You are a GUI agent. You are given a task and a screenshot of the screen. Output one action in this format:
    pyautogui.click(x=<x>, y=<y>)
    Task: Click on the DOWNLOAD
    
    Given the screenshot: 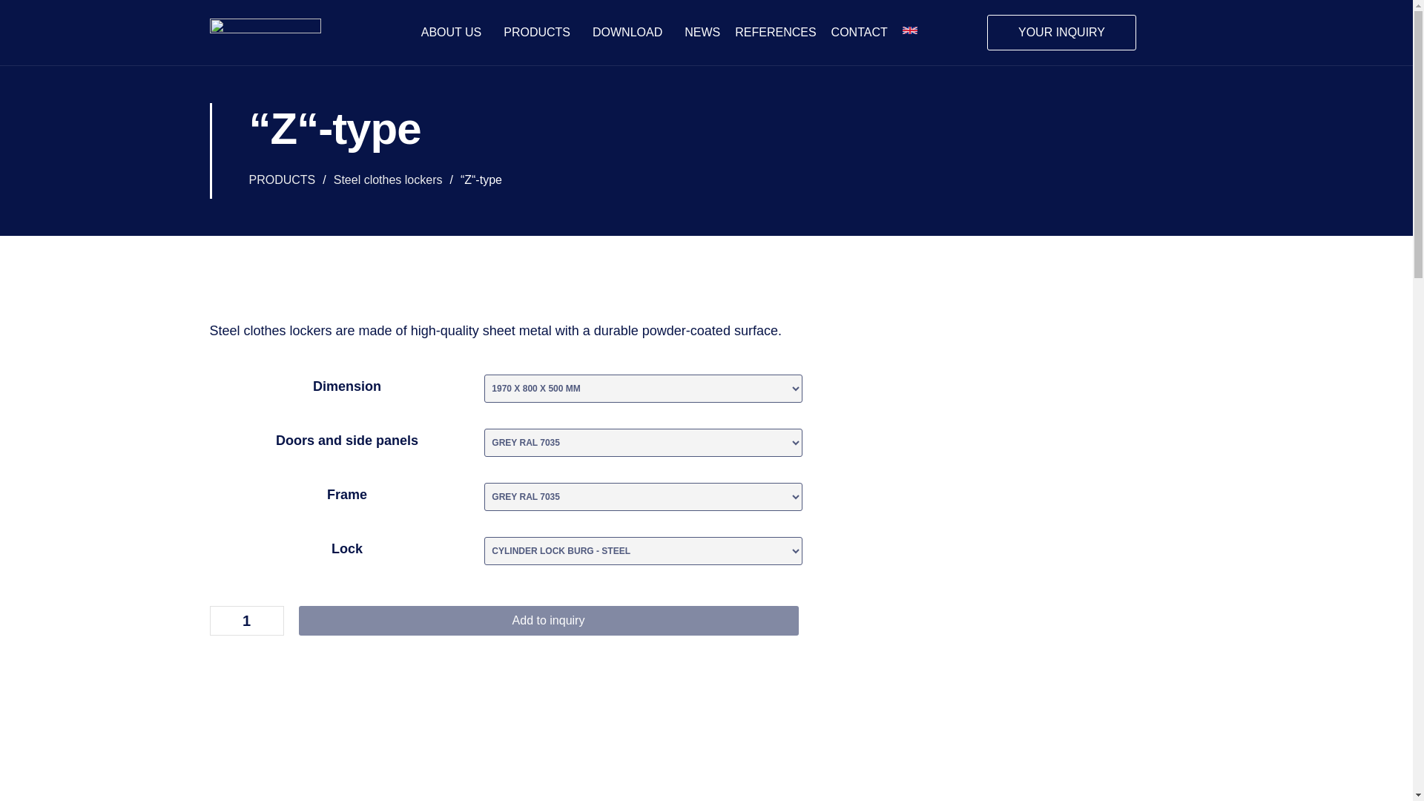 What is the action you would take?
    pyautogui.click(x=630, y=32)
    